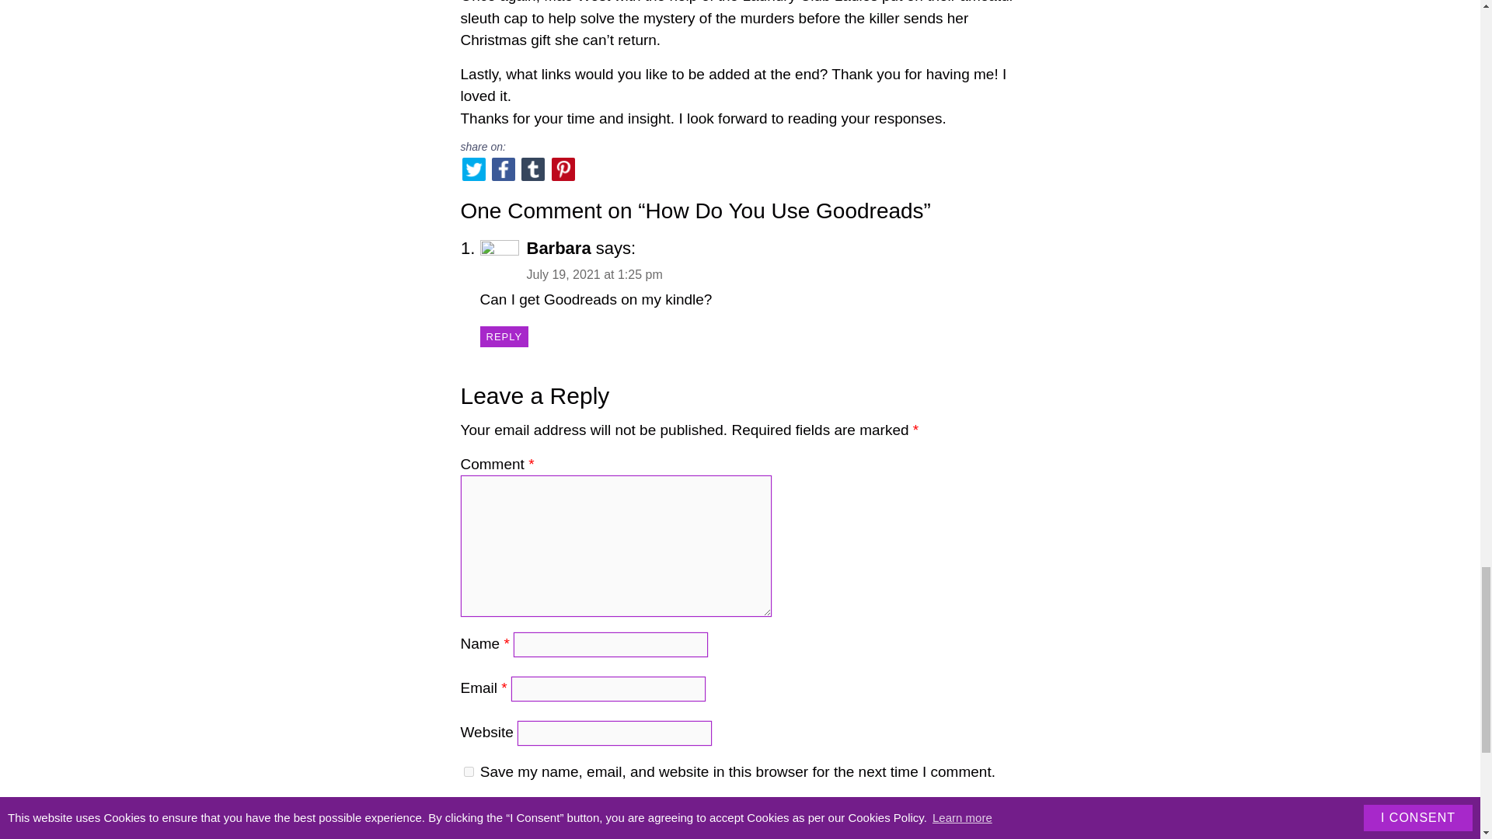  I want to click on Post Comment, so click(524, 813).